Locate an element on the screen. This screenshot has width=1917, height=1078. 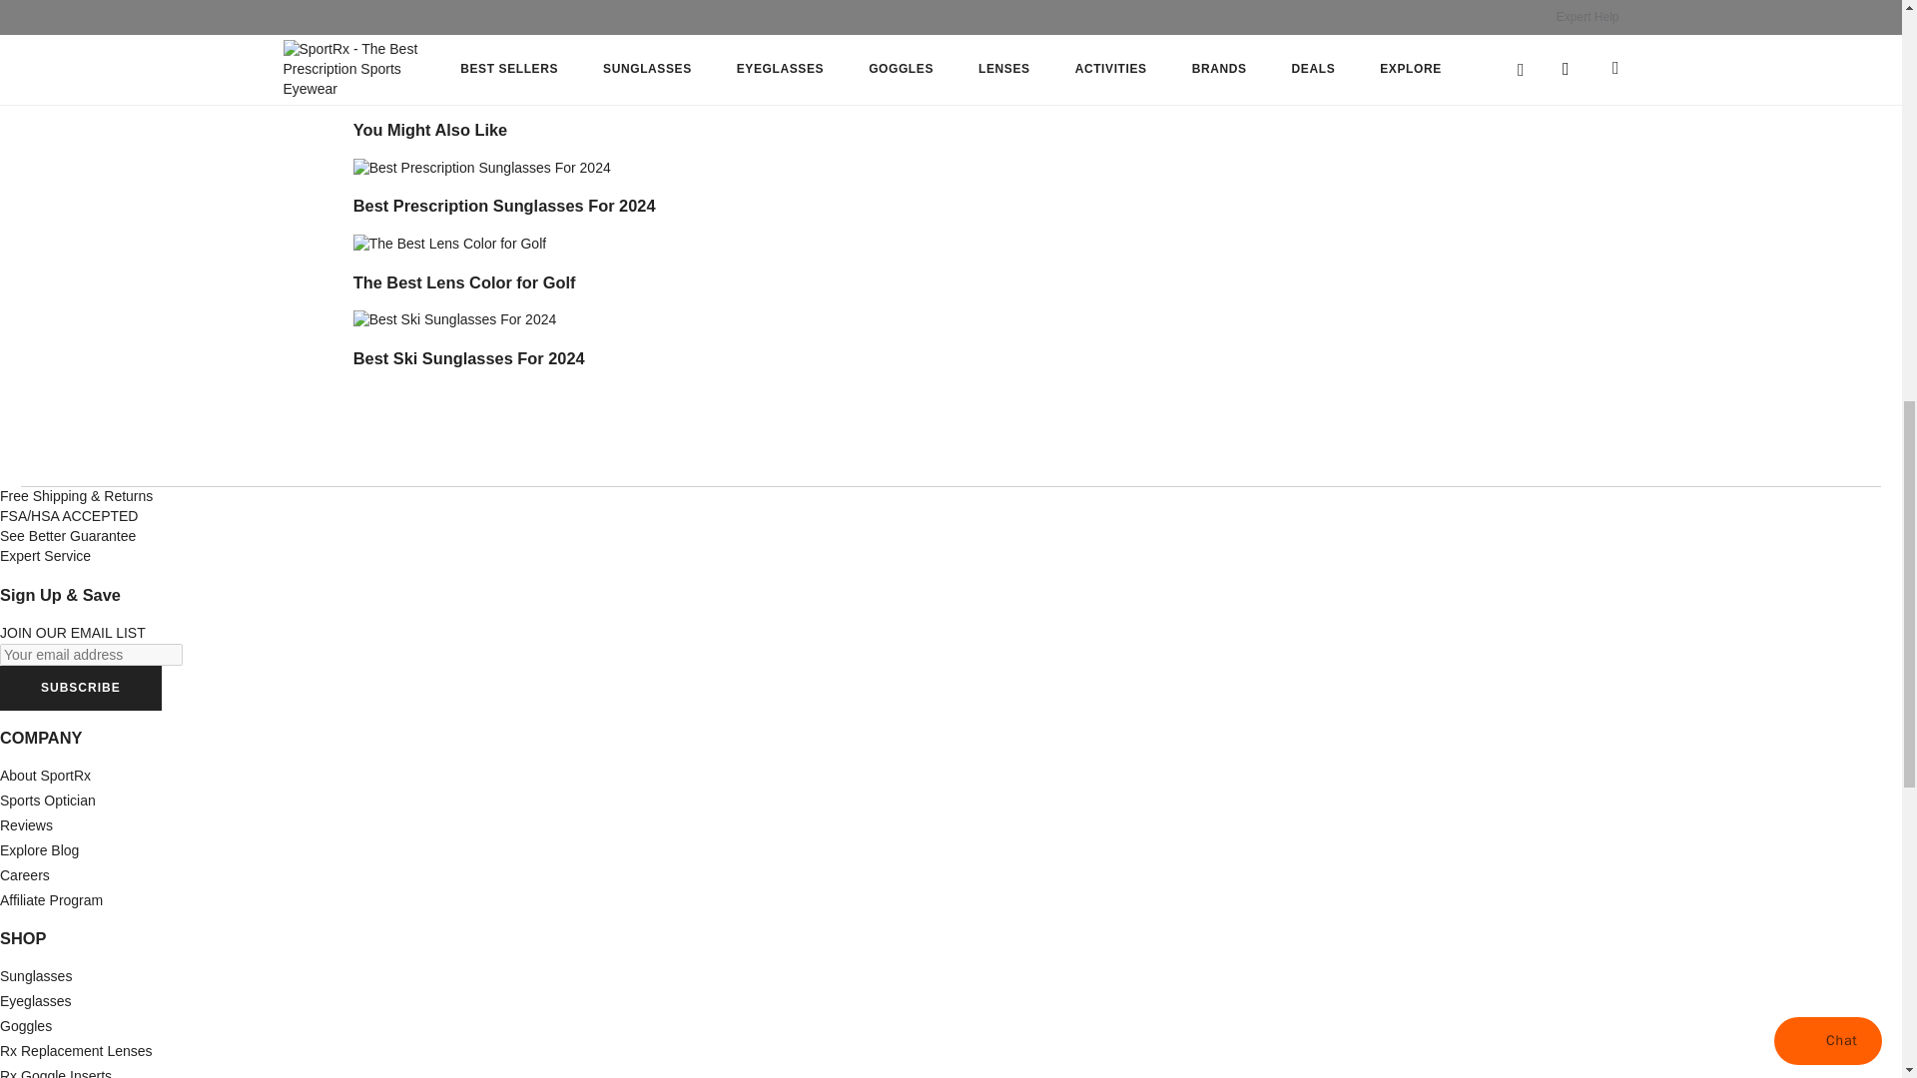
Best Ski Sunglasses For 2024 is located at coordinates (455, 319).